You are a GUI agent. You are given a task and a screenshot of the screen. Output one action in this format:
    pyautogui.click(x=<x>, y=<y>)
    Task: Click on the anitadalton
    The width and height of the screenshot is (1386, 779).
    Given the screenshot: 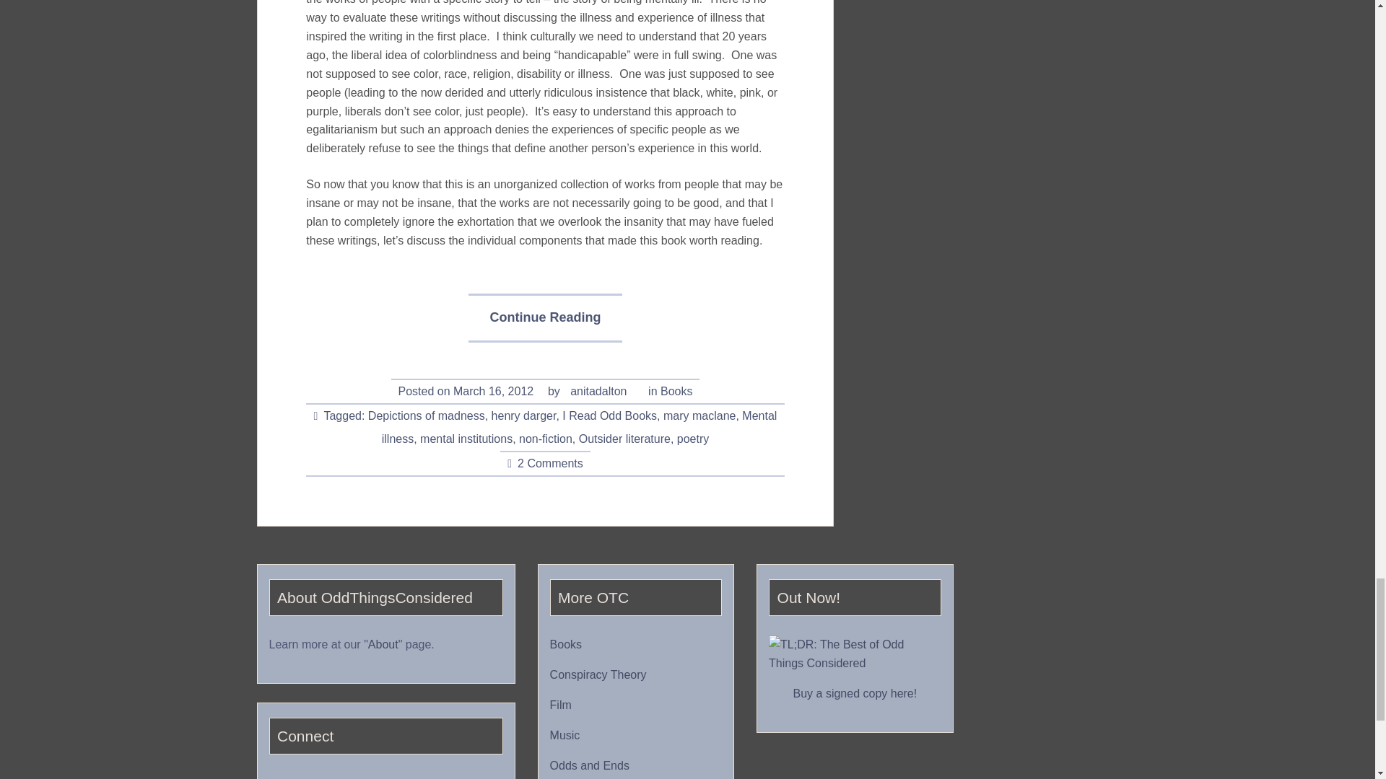 What is the action you would take?
    pyautogui.click(x=598, y=391)
    